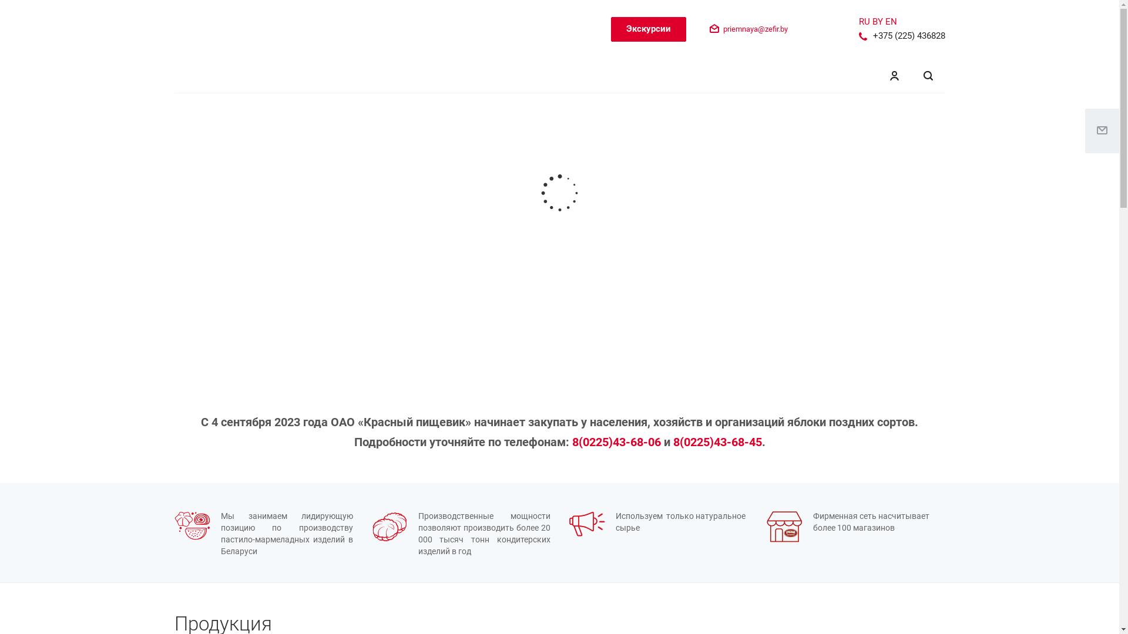 The height and width of the screenshot is (634, 1128). Describe the element at coordinates (617, 442) in the screenshot. I see `8(0225)43-68-06` at that location.